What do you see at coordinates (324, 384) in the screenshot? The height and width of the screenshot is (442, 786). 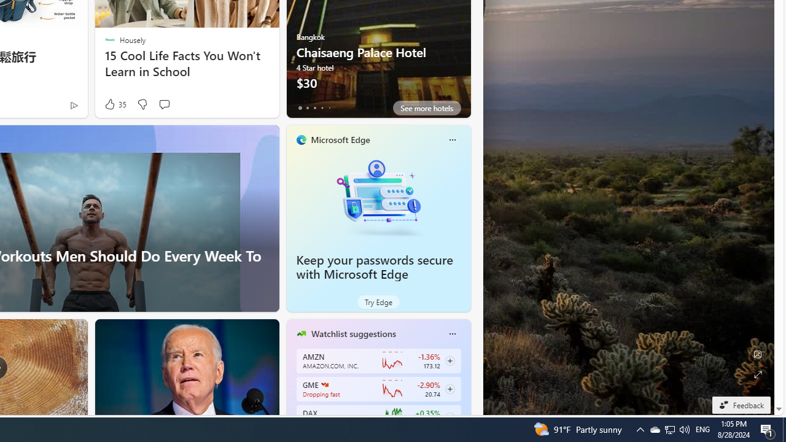 I see `GAMESTOP CORP.` at bounding box center [324, 384].